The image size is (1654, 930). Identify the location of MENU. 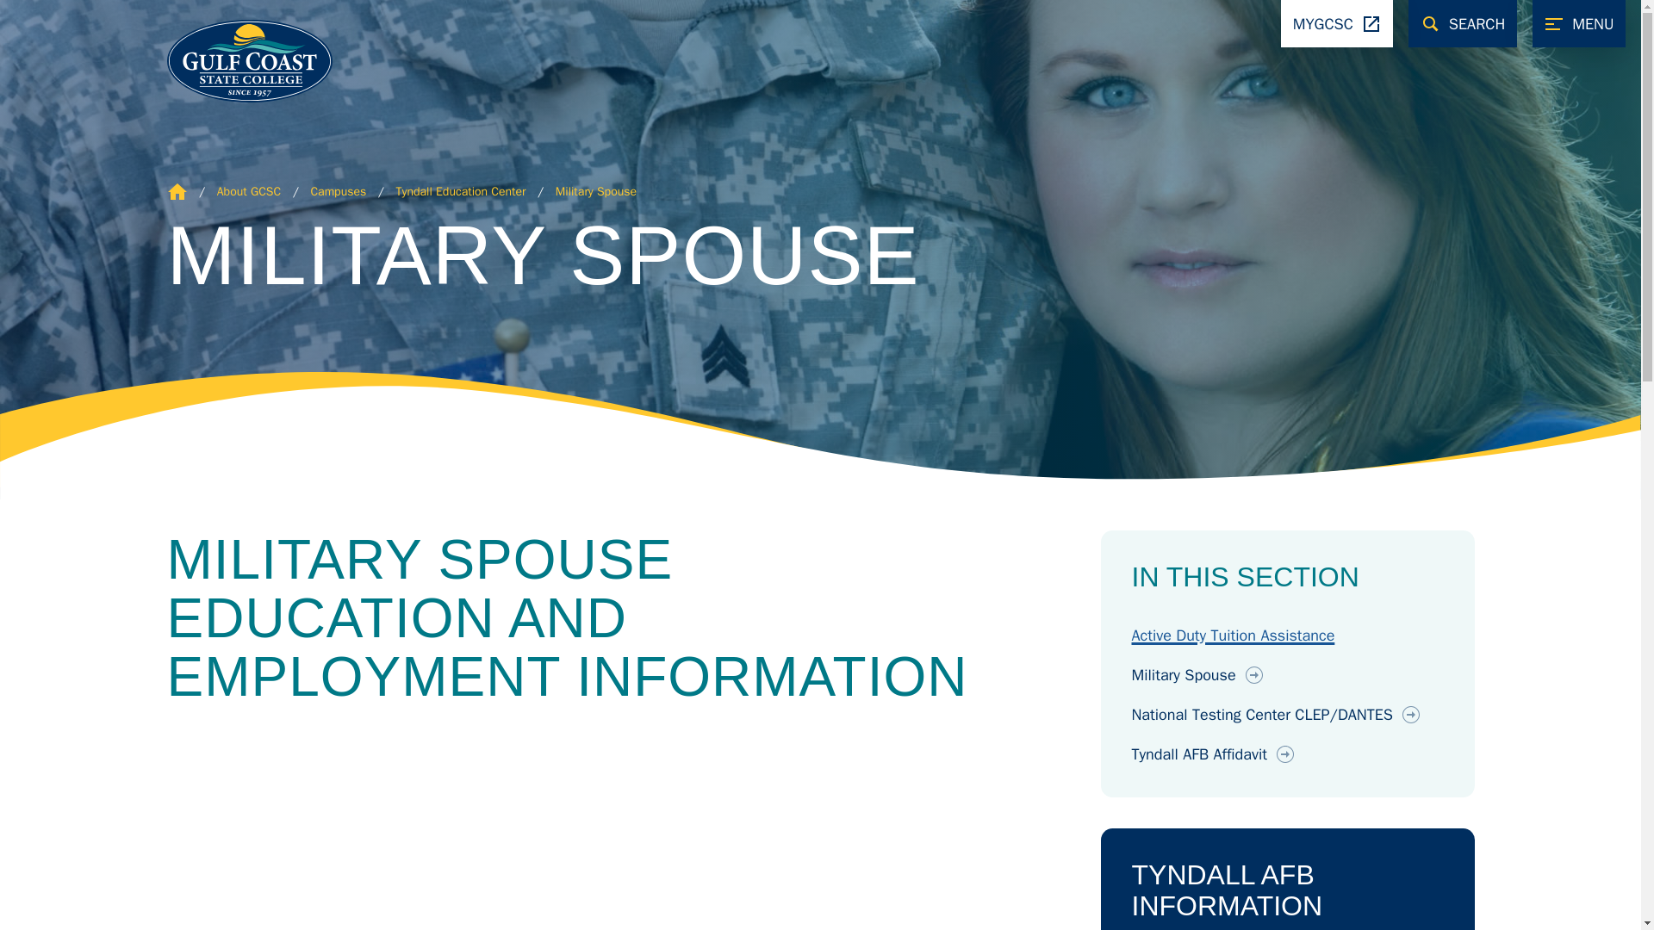
(1579, 24).